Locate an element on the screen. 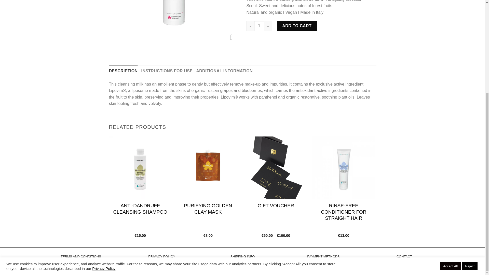 This screenshot has height=275, width=489. 1 is located at coordinates (259, 26).